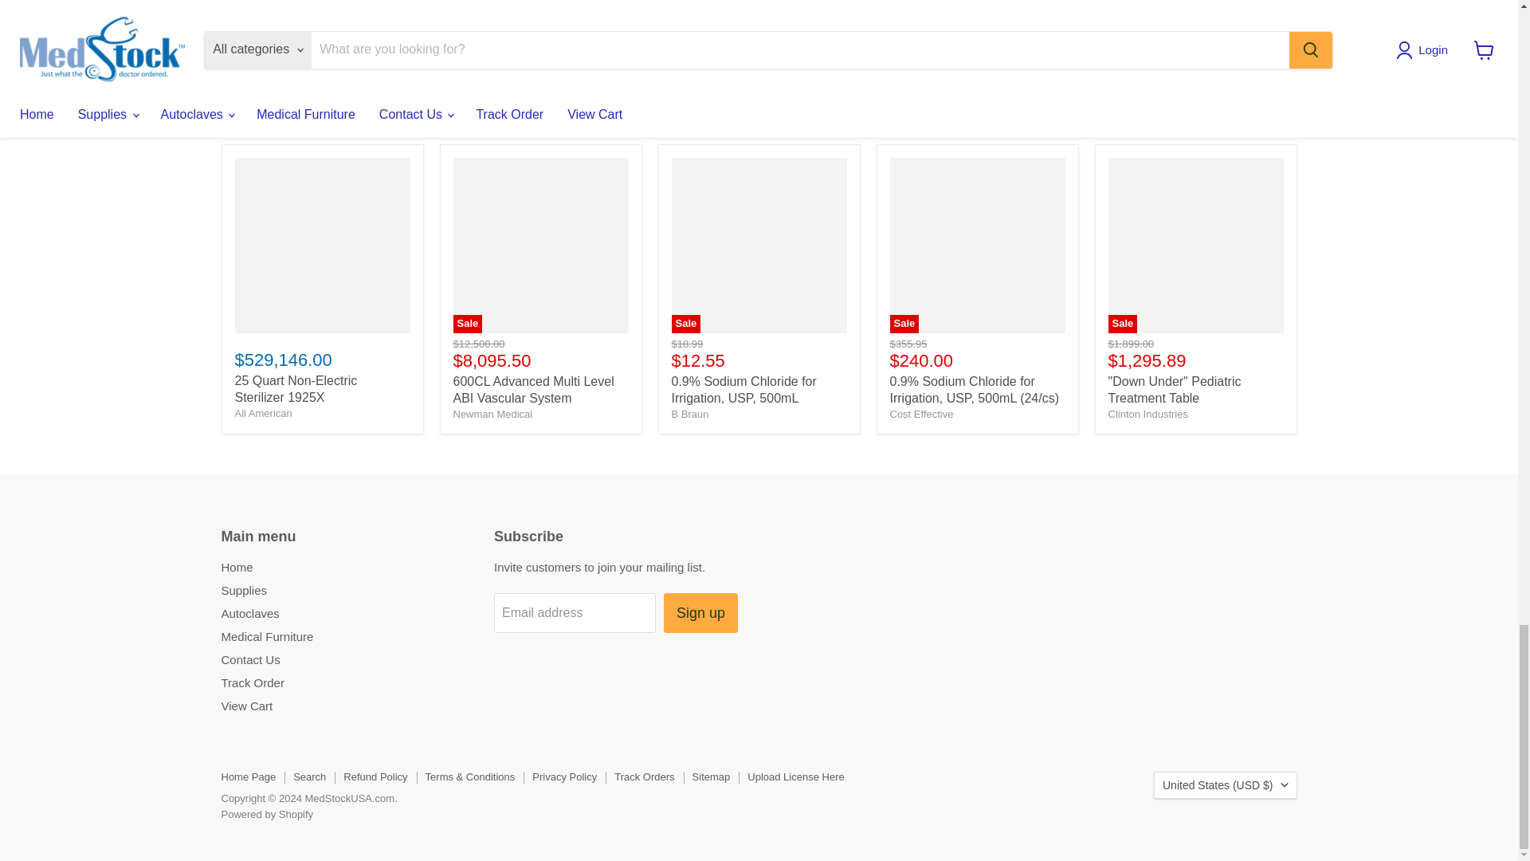 The height and width of the screenshot is (861, 1530). What do you see at coordinates (921, 414) in the screenshot?
I see `Cost Effective` at bounding box center [921, 414].